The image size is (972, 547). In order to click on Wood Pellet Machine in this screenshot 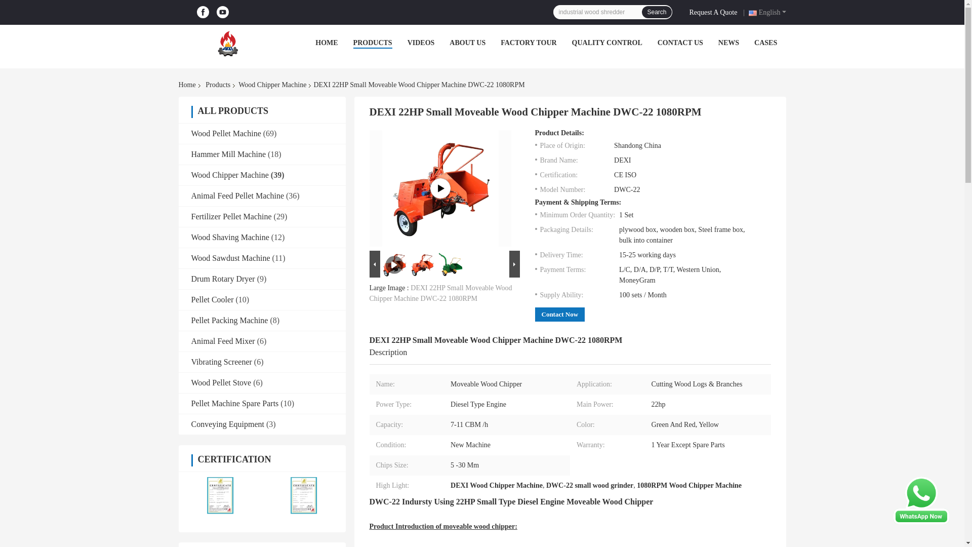, I will do `click(226, 133)`.